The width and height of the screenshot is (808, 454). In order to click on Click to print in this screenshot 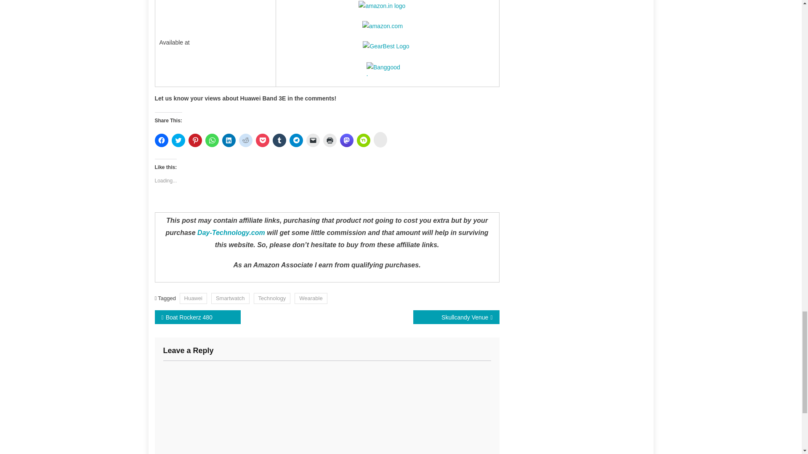, I will do `click(330, 140)`.